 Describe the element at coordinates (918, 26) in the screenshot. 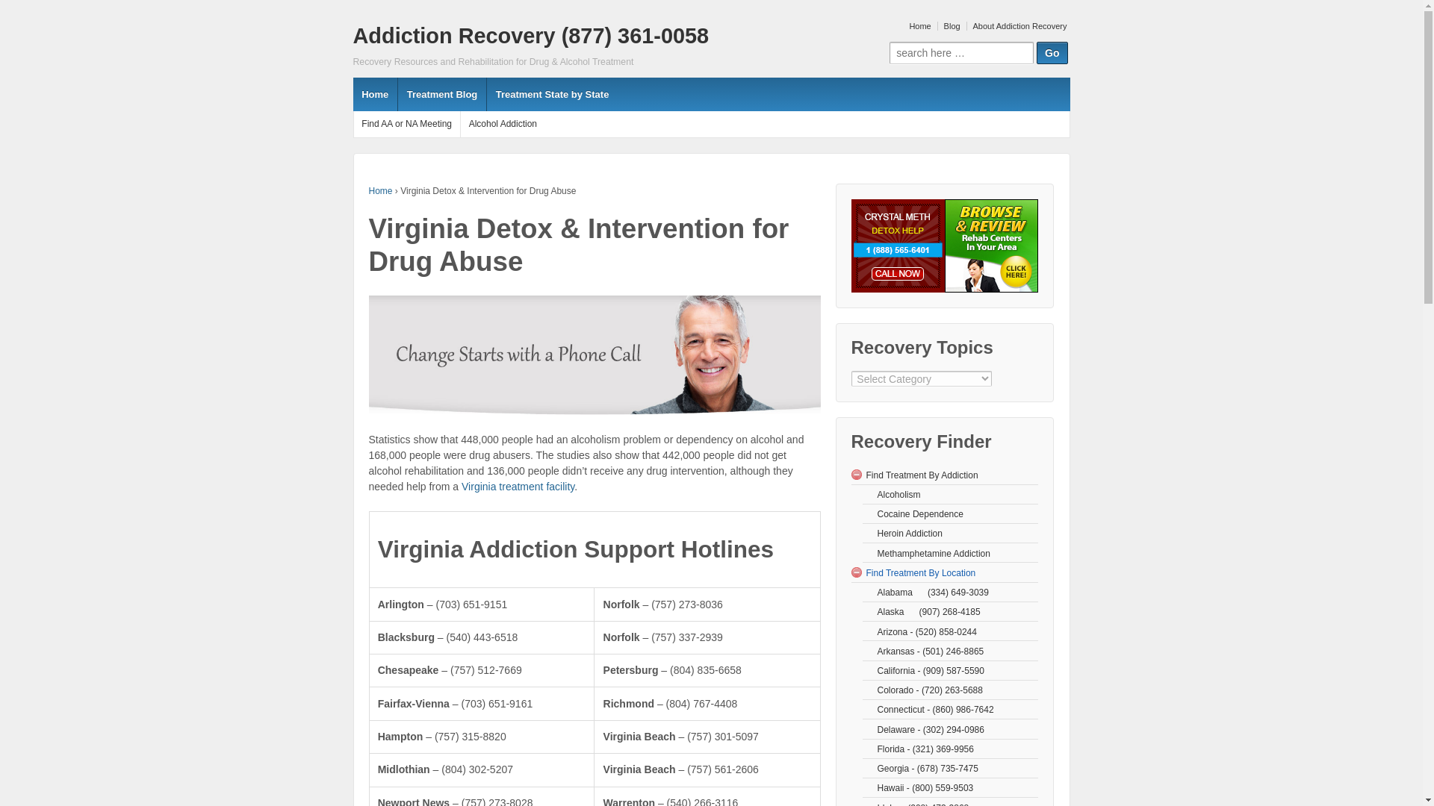

I see `Home` at that location.